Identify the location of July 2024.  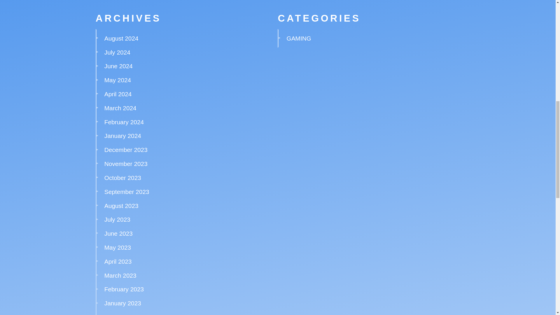
(117, 52).